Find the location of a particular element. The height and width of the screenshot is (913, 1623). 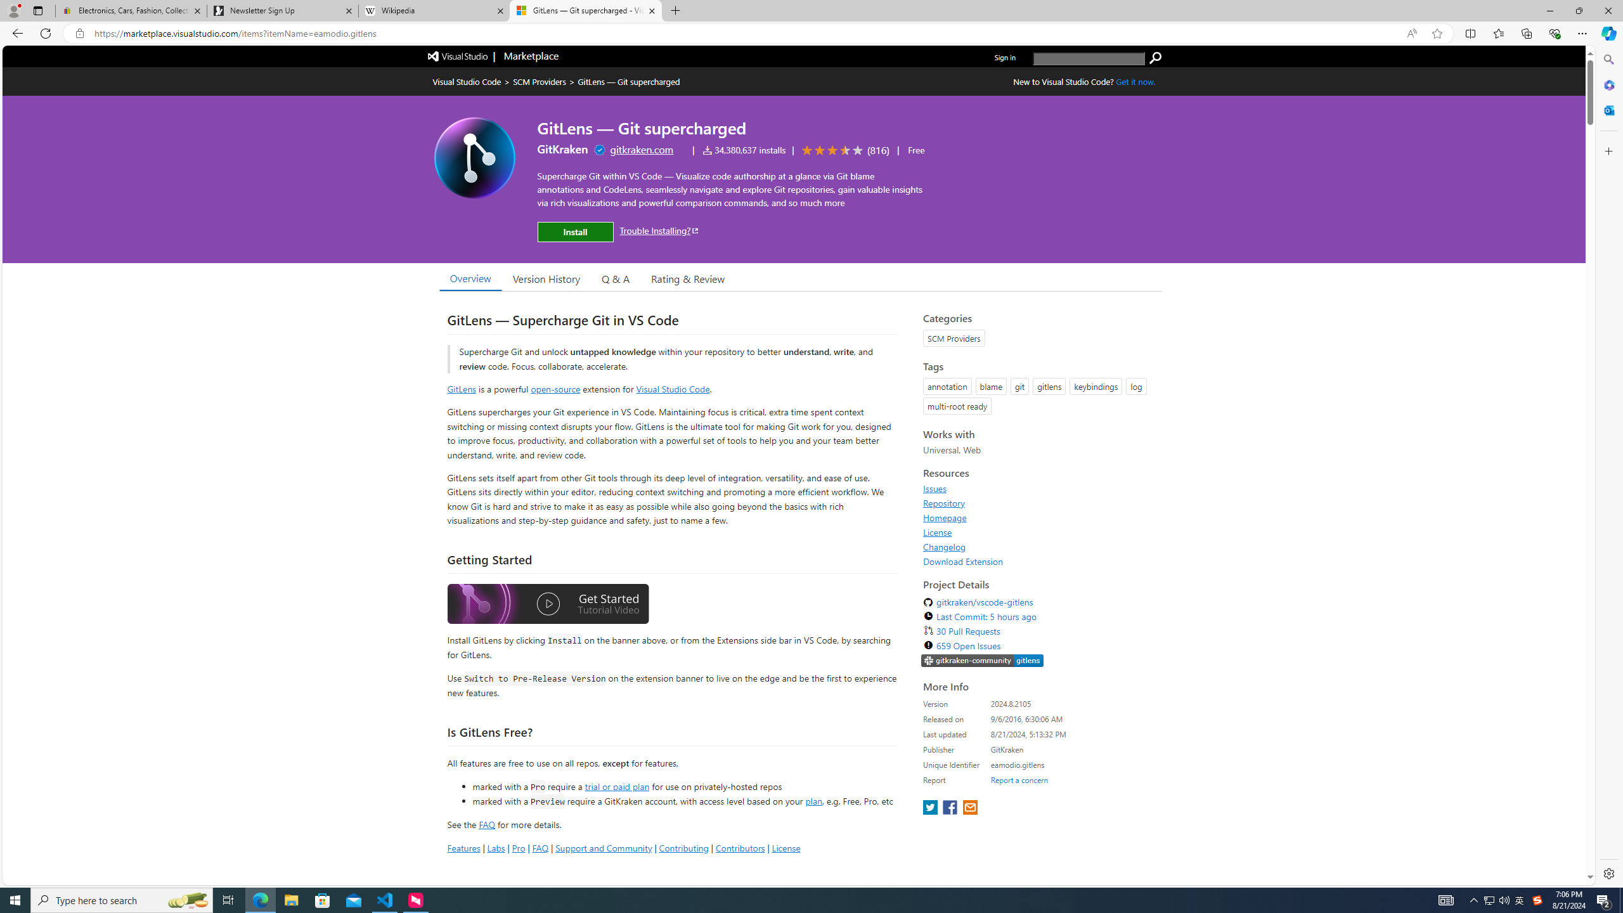

Newsletter Sign Up is located at coordinates (282, 11).